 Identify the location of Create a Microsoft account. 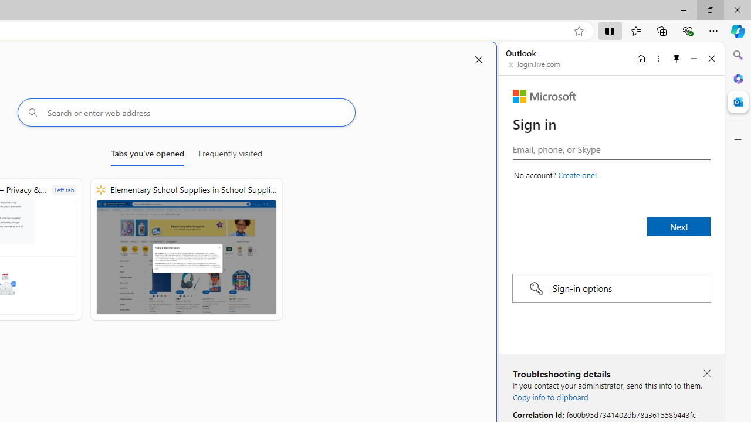
(577, 175).